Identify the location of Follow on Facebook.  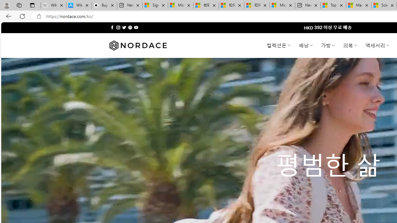
(112, 27).